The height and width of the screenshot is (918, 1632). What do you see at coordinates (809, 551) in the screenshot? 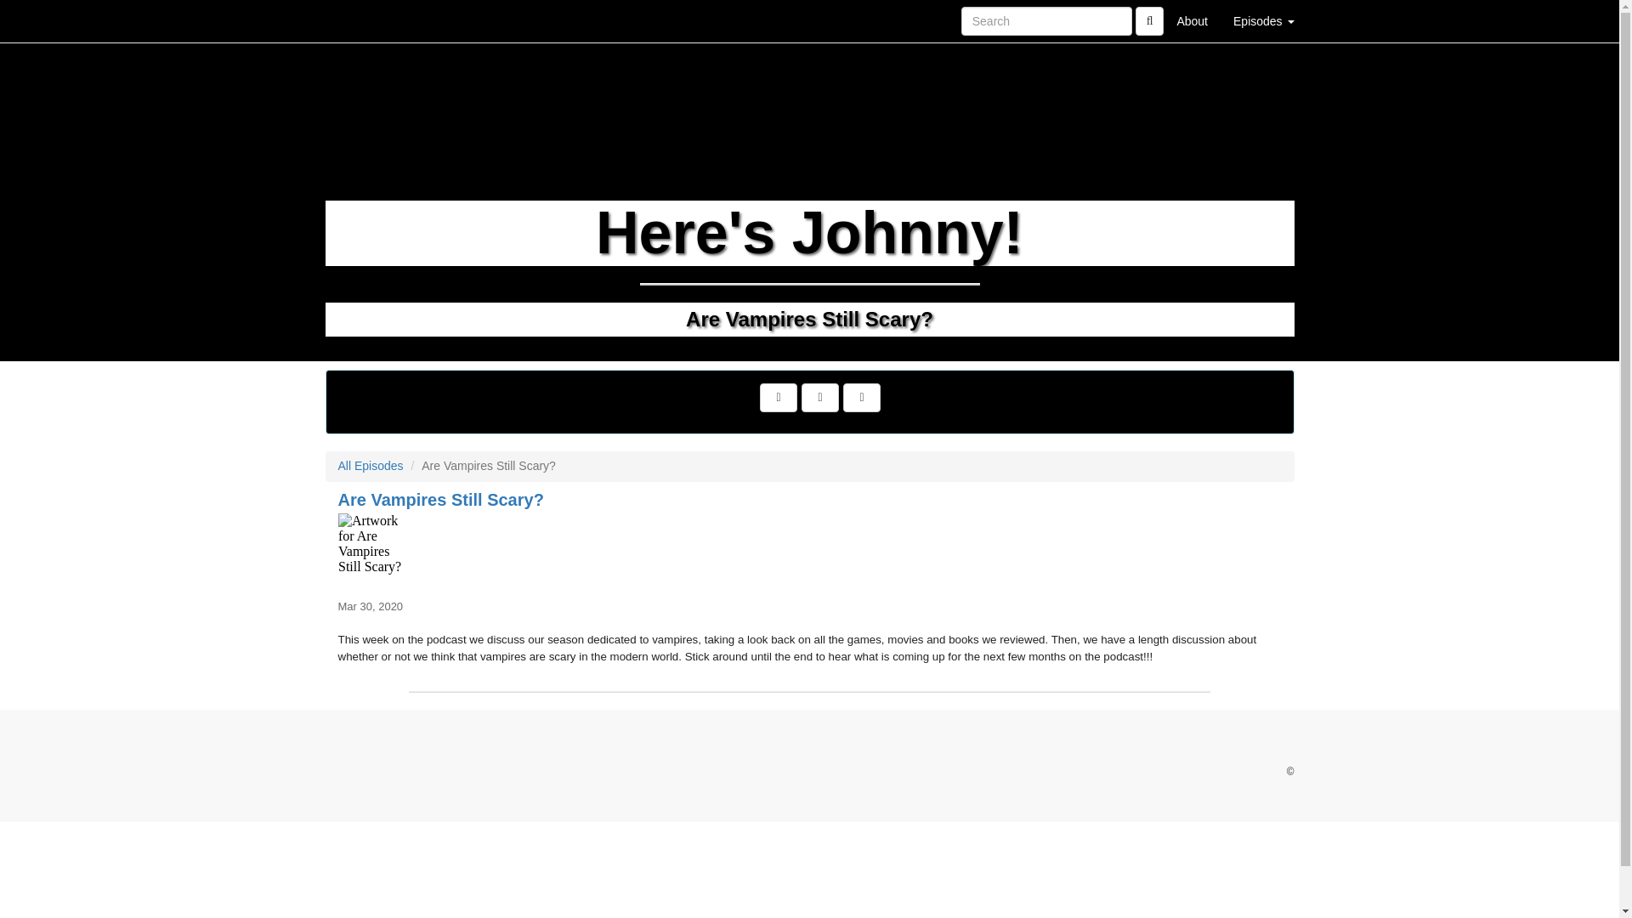
I see `Are Vampires Still Scary?` at bounding box center [809, 551].